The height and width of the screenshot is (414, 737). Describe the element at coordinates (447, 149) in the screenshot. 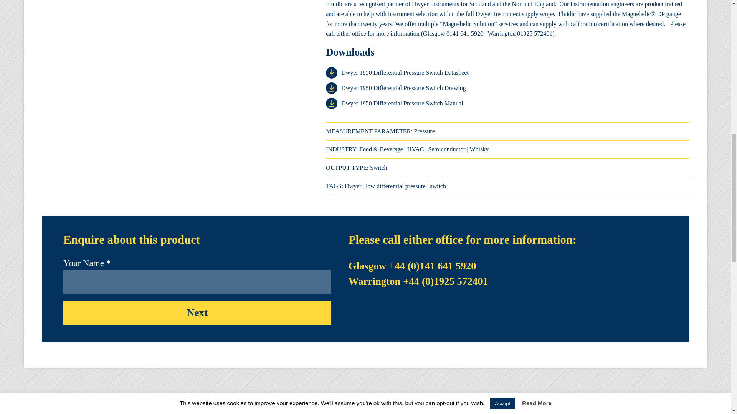

I see `Semiconductor` at that location.